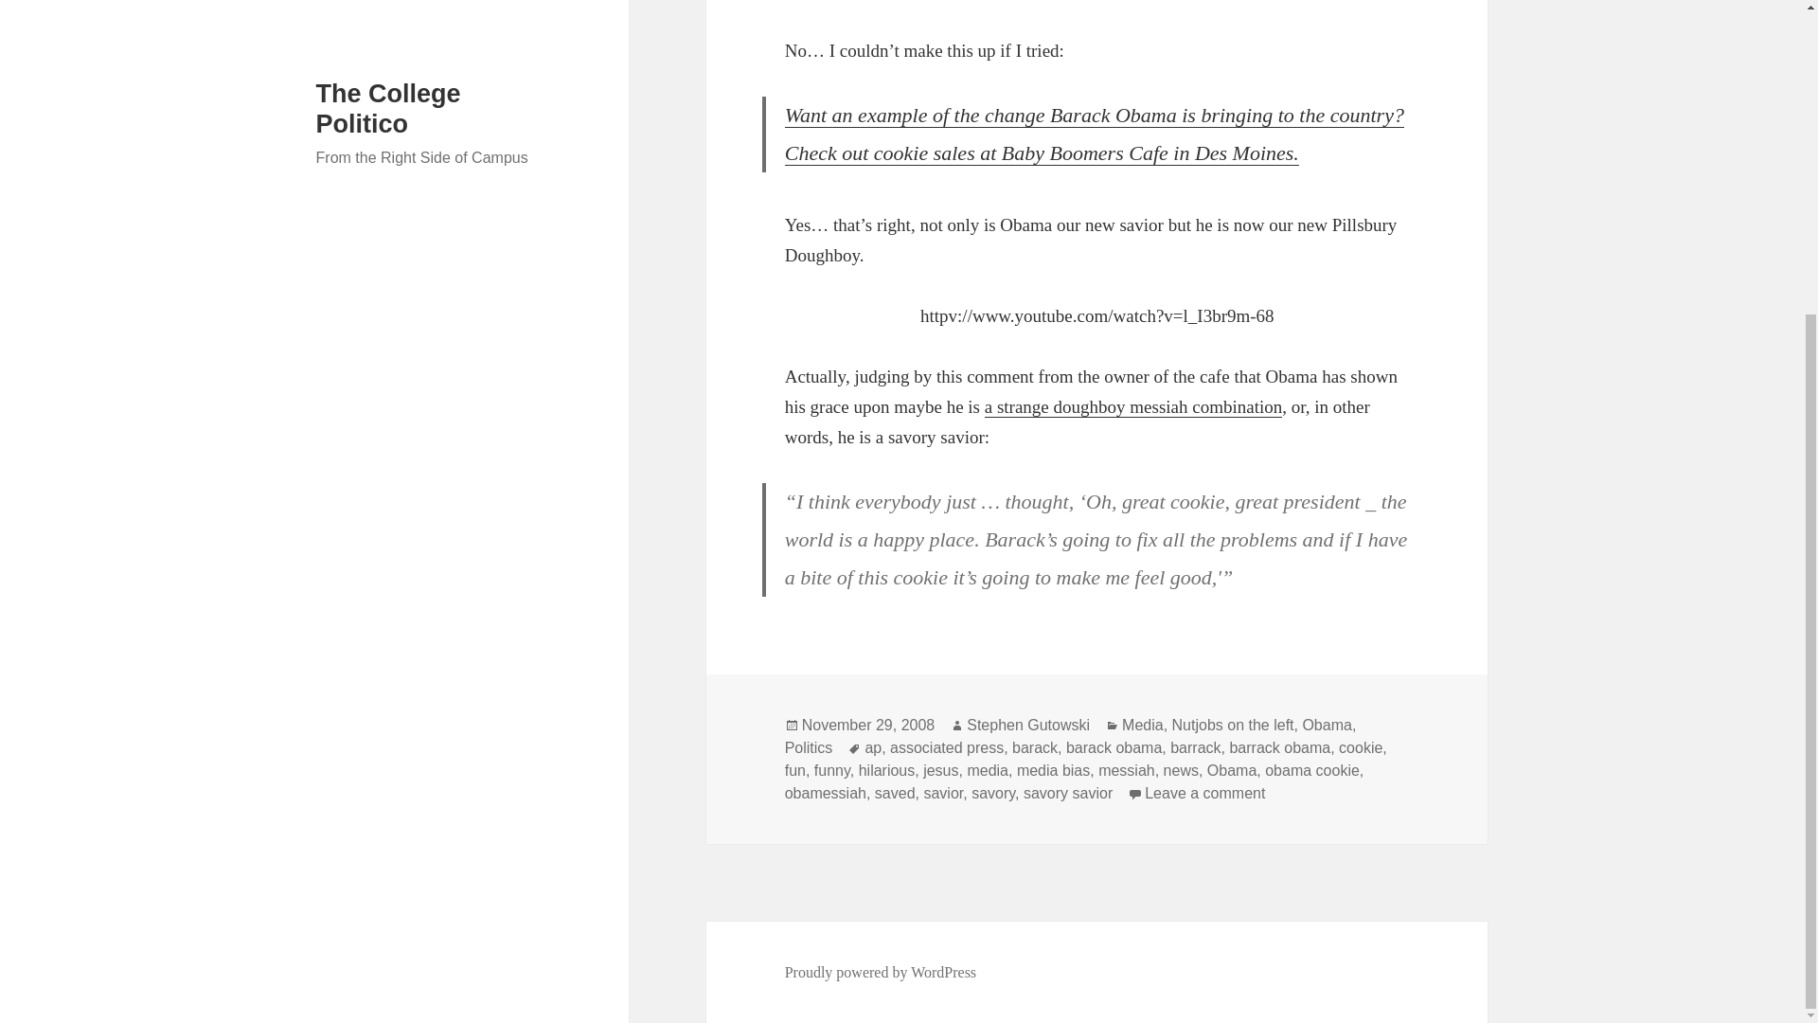 This screenshot has height=1023, width=1818. Describe the element at coordinates (832, 770) in the screenshot. I see `funny` at that location.